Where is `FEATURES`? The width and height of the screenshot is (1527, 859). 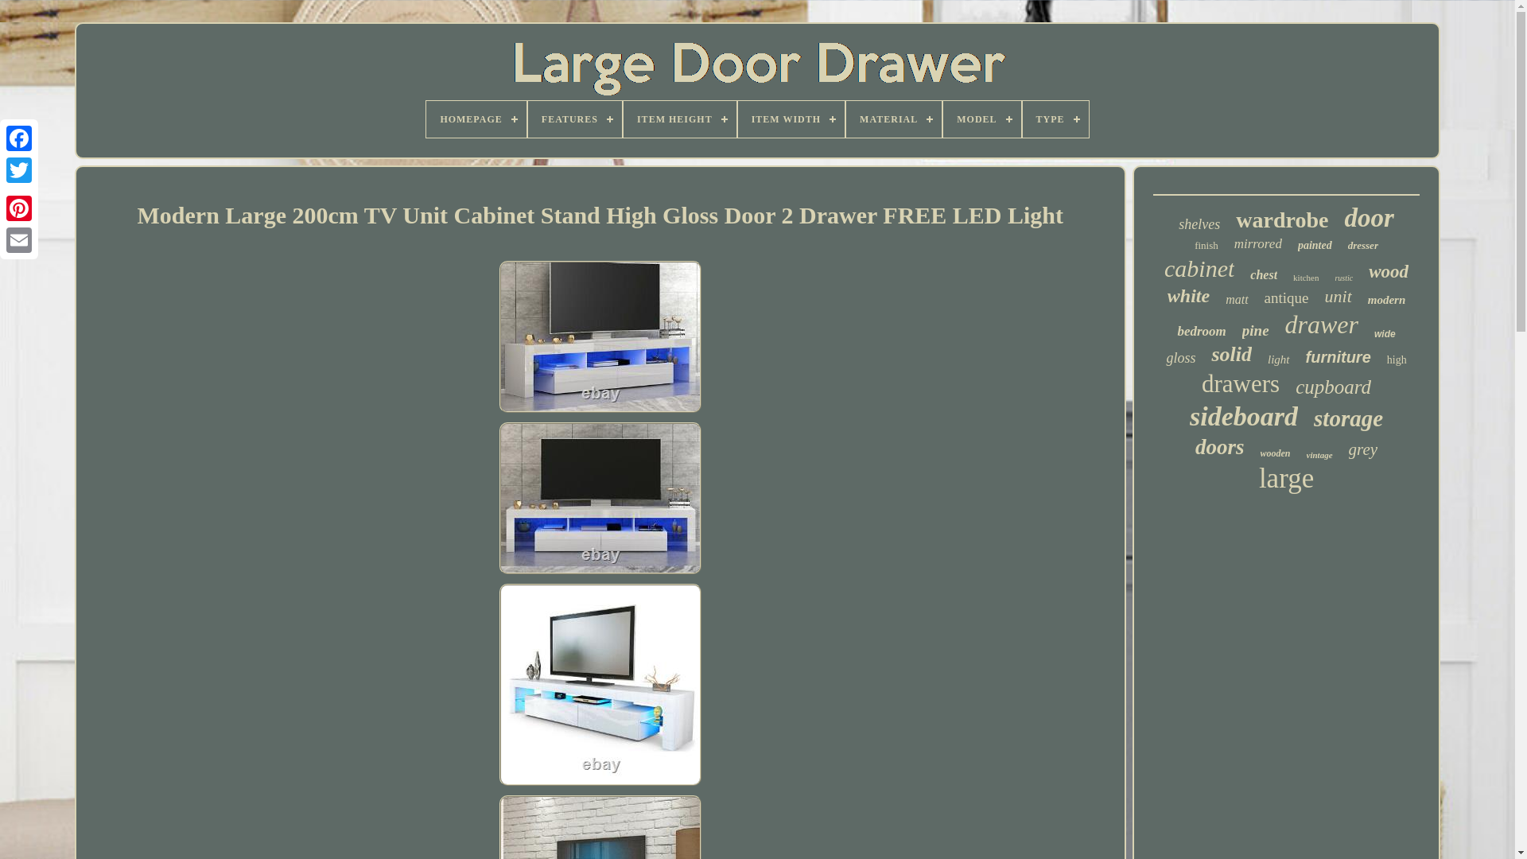
FEATURES is located at coordinates (574, 119).